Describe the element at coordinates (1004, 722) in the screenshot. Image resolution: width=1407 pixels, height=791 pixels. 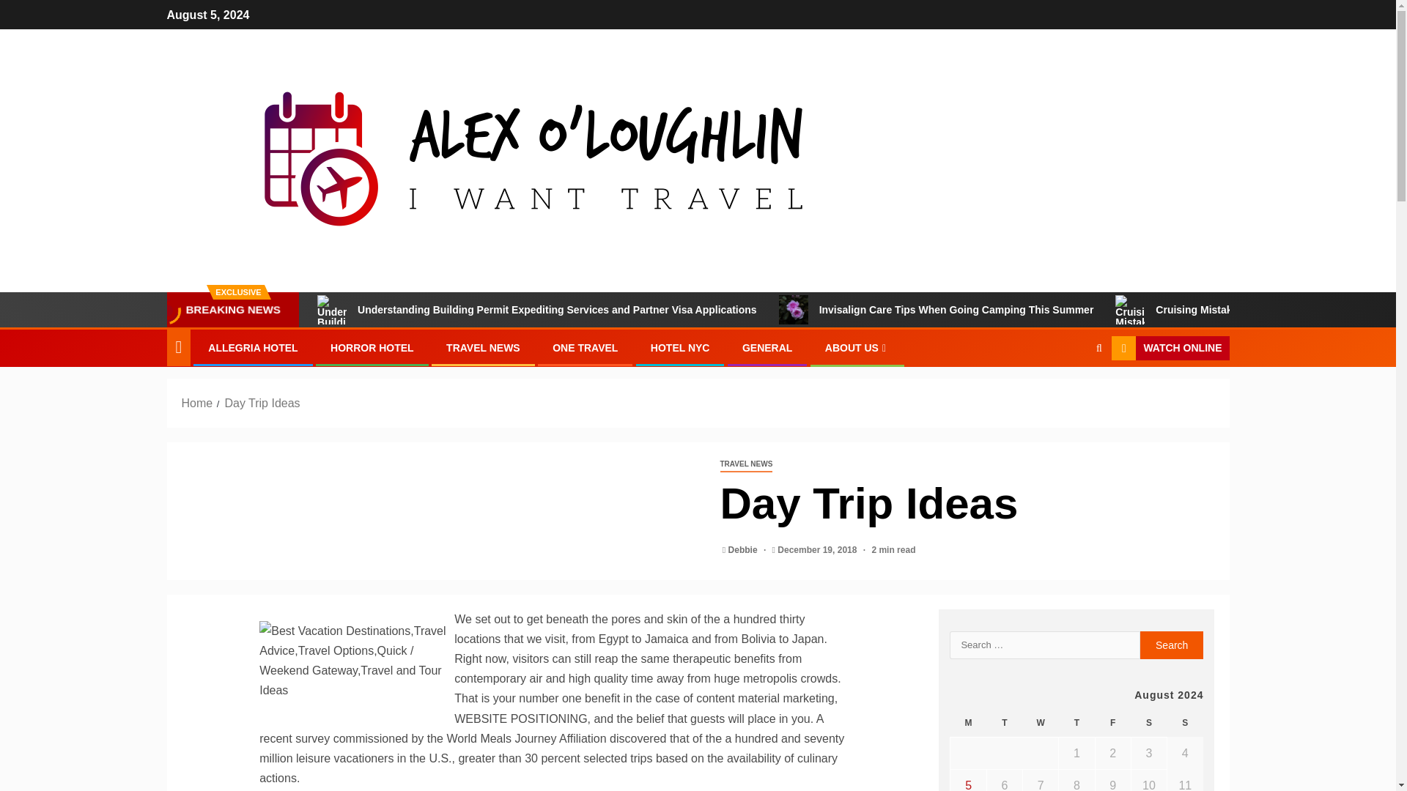
I see `Tuesday` at that location.